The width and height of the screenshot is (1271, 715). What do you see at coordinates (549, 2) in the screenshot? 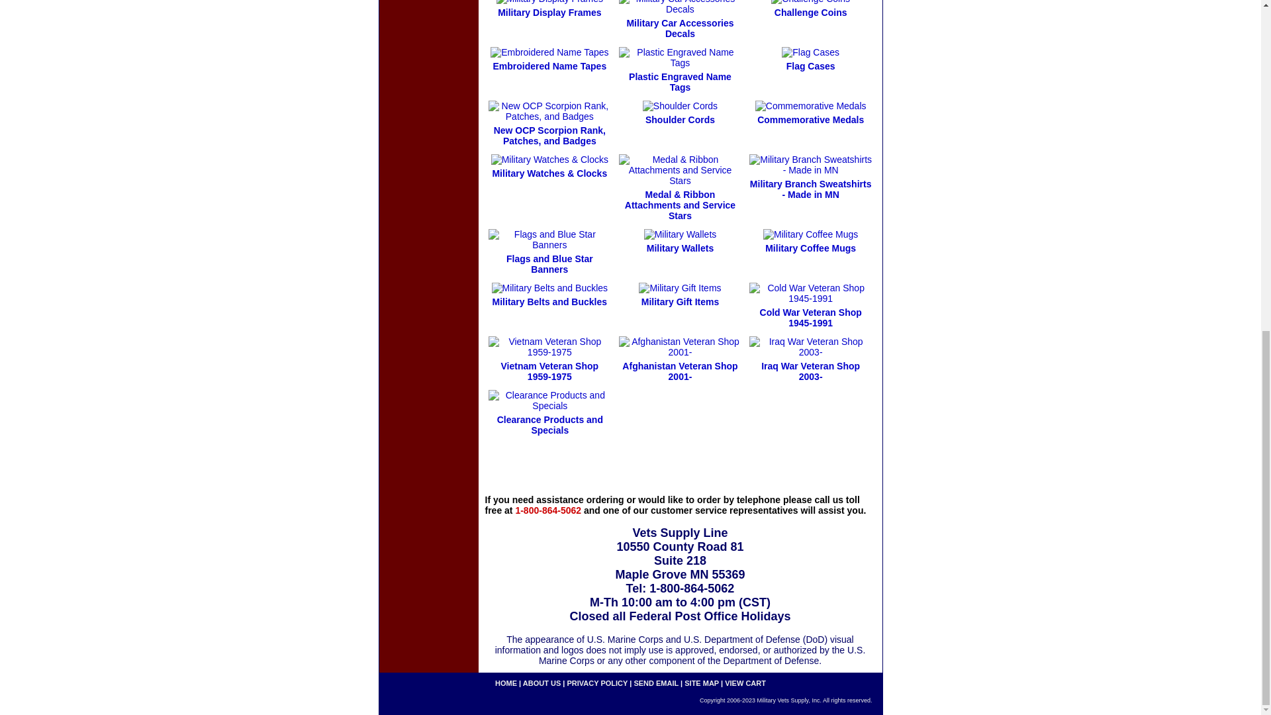
I see `Military Display Frames` at bounding box center [549, 2].